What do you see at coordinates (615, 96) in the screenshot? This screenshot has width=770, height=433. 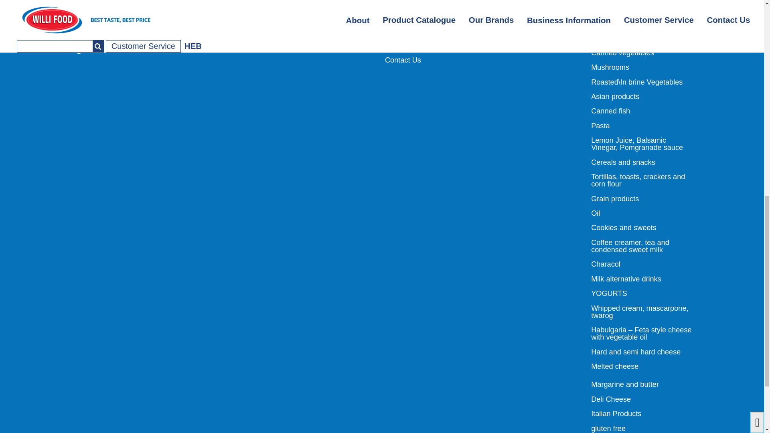 I see `Asian products` at bounding box center [615, 96].